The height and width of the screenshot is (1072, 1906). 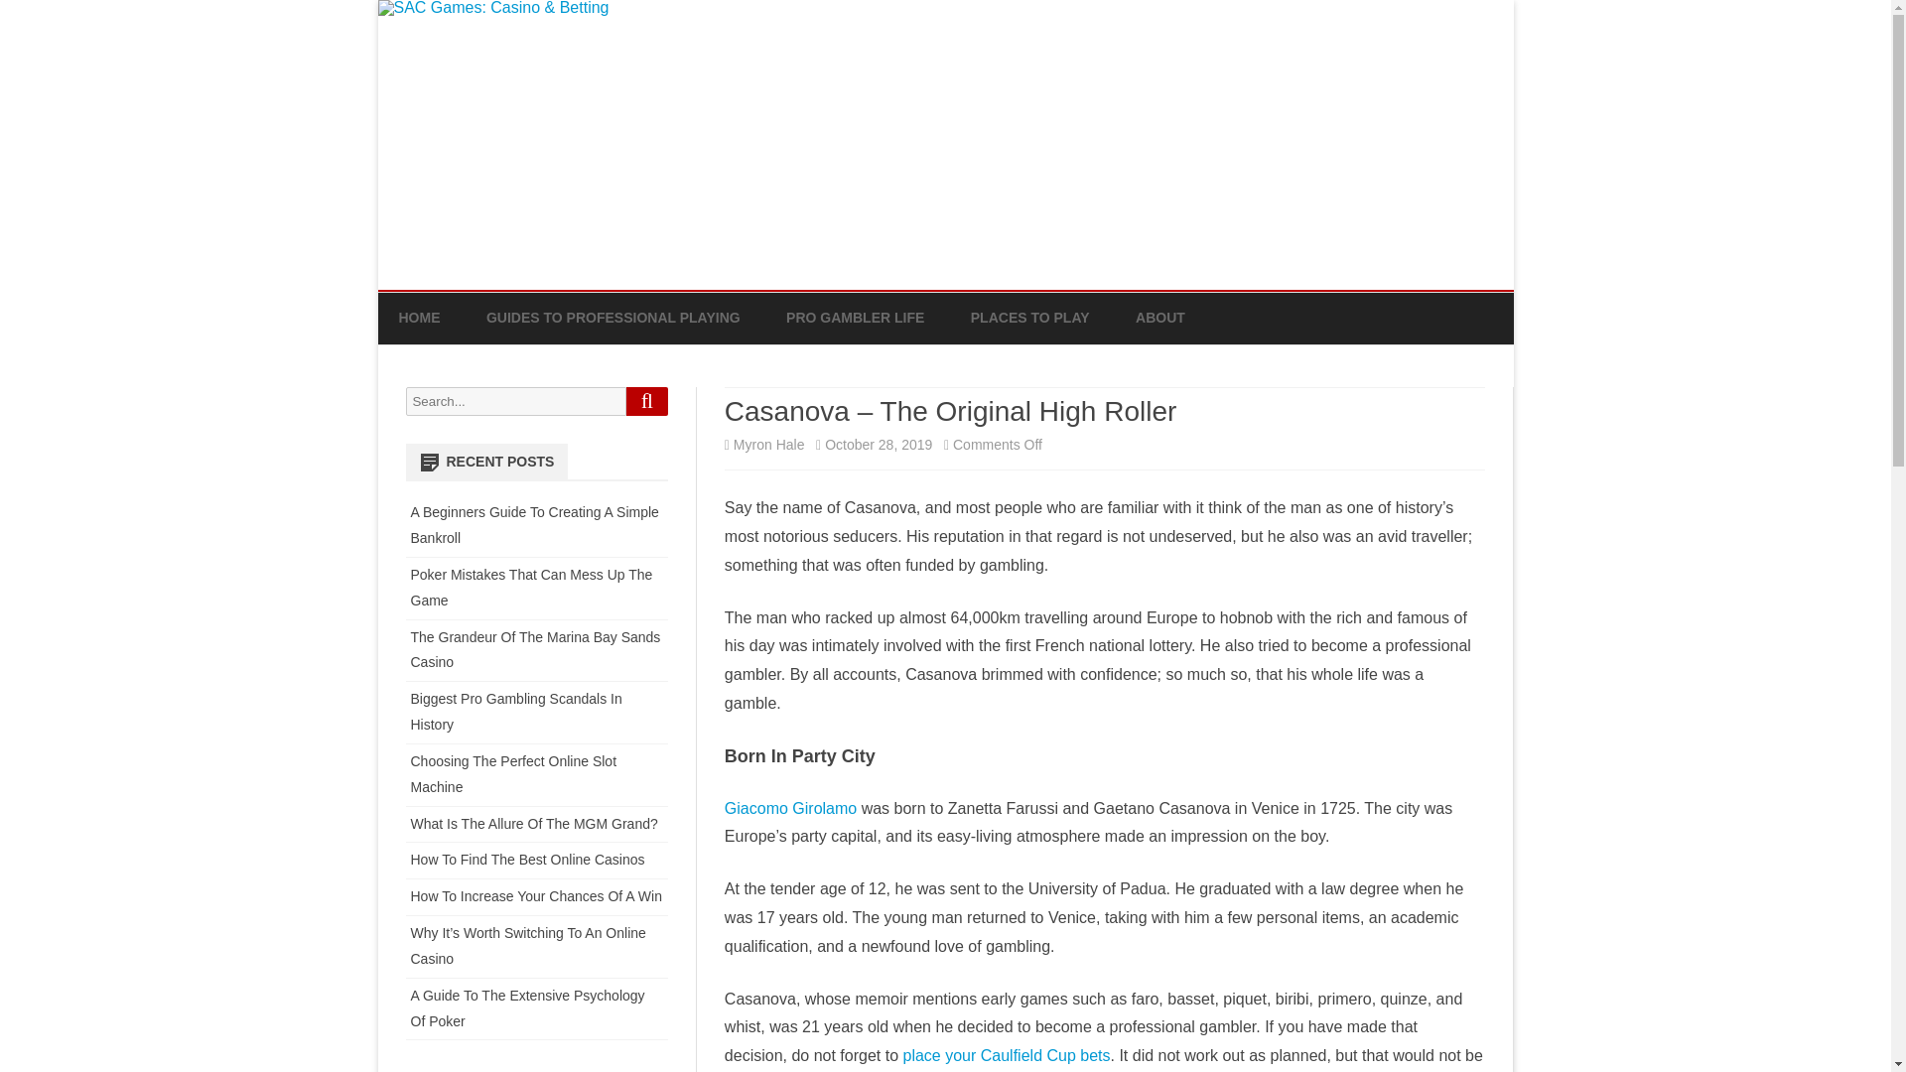 What do you see at coordinates (647, 401) in the screenshot?
I see `Search` at bounding box center [647, 401].